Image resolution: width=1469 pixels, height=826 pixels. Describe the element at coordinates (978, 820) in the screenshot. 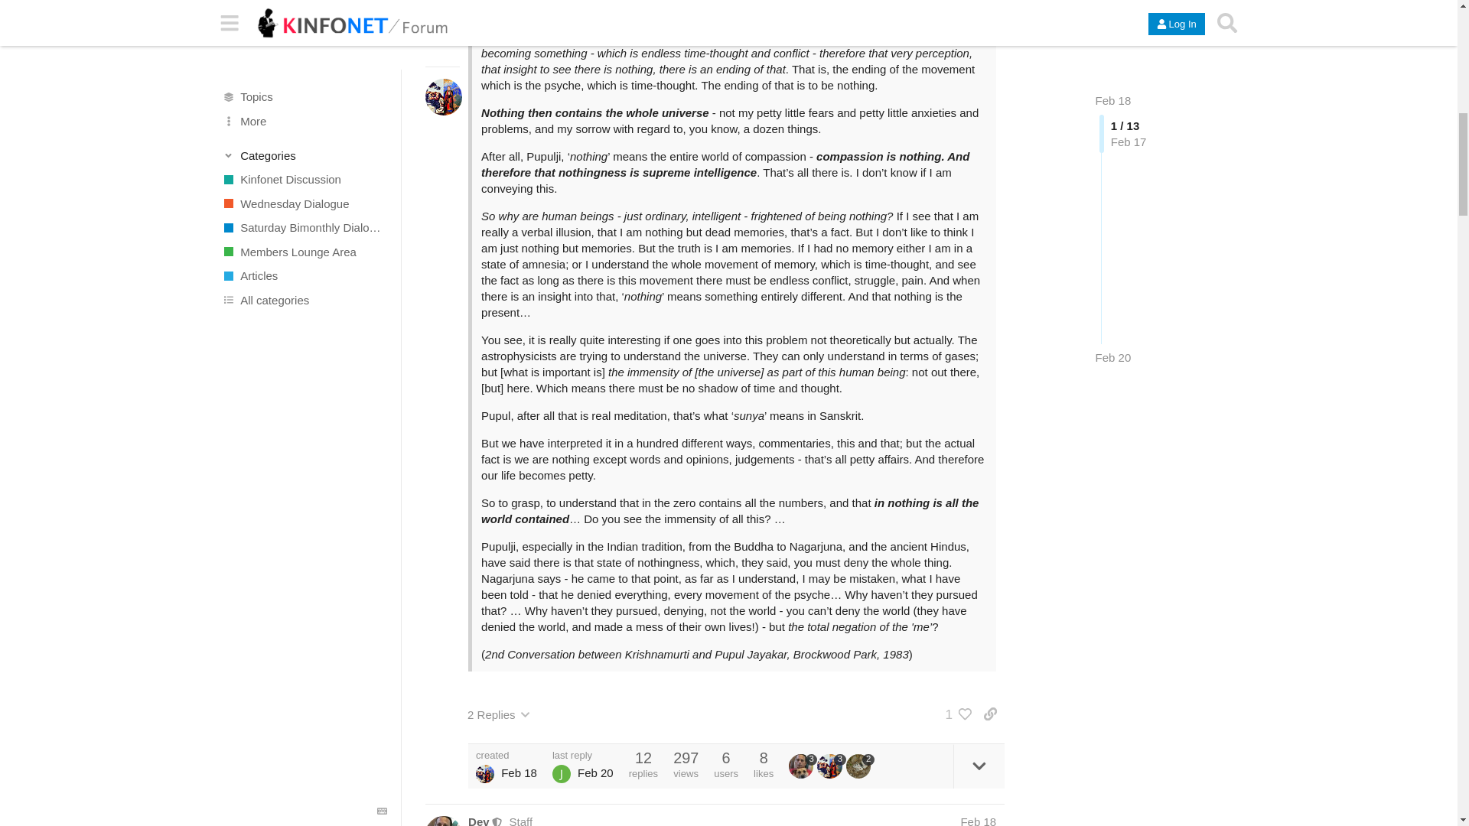

I see `Feb 18` at that location.